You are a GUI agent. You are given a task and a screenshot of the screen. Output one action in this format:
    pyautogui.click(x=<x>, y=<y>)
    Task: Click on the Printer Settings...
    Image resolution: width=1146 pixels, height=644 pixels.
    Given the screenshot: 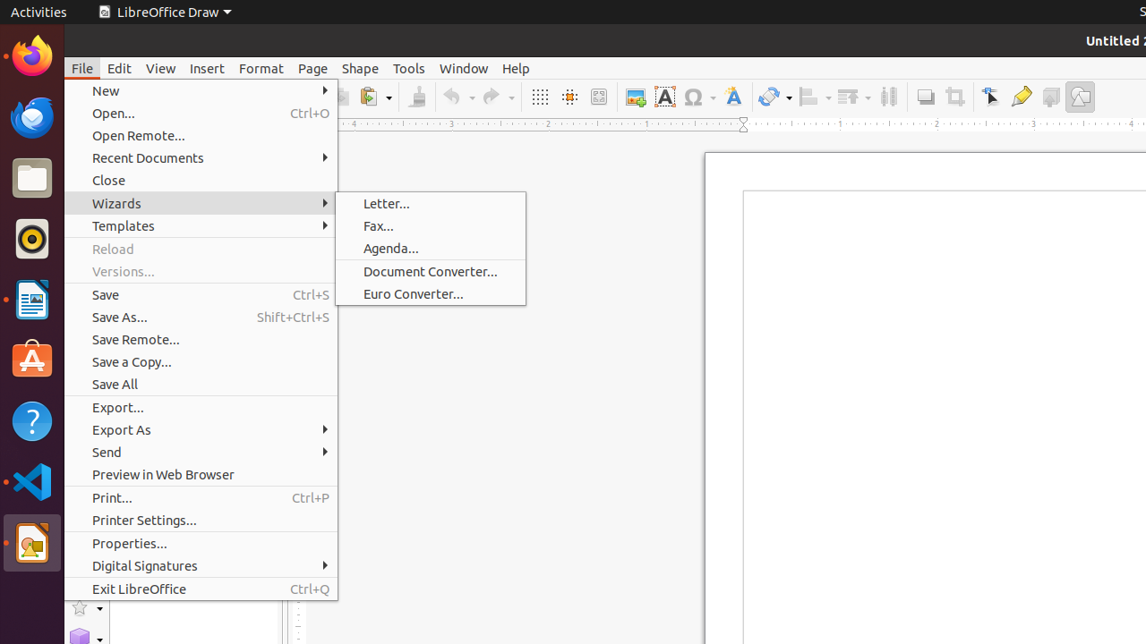 What is the action you would take?
    pyautogui.click(x=201, y=521)
    